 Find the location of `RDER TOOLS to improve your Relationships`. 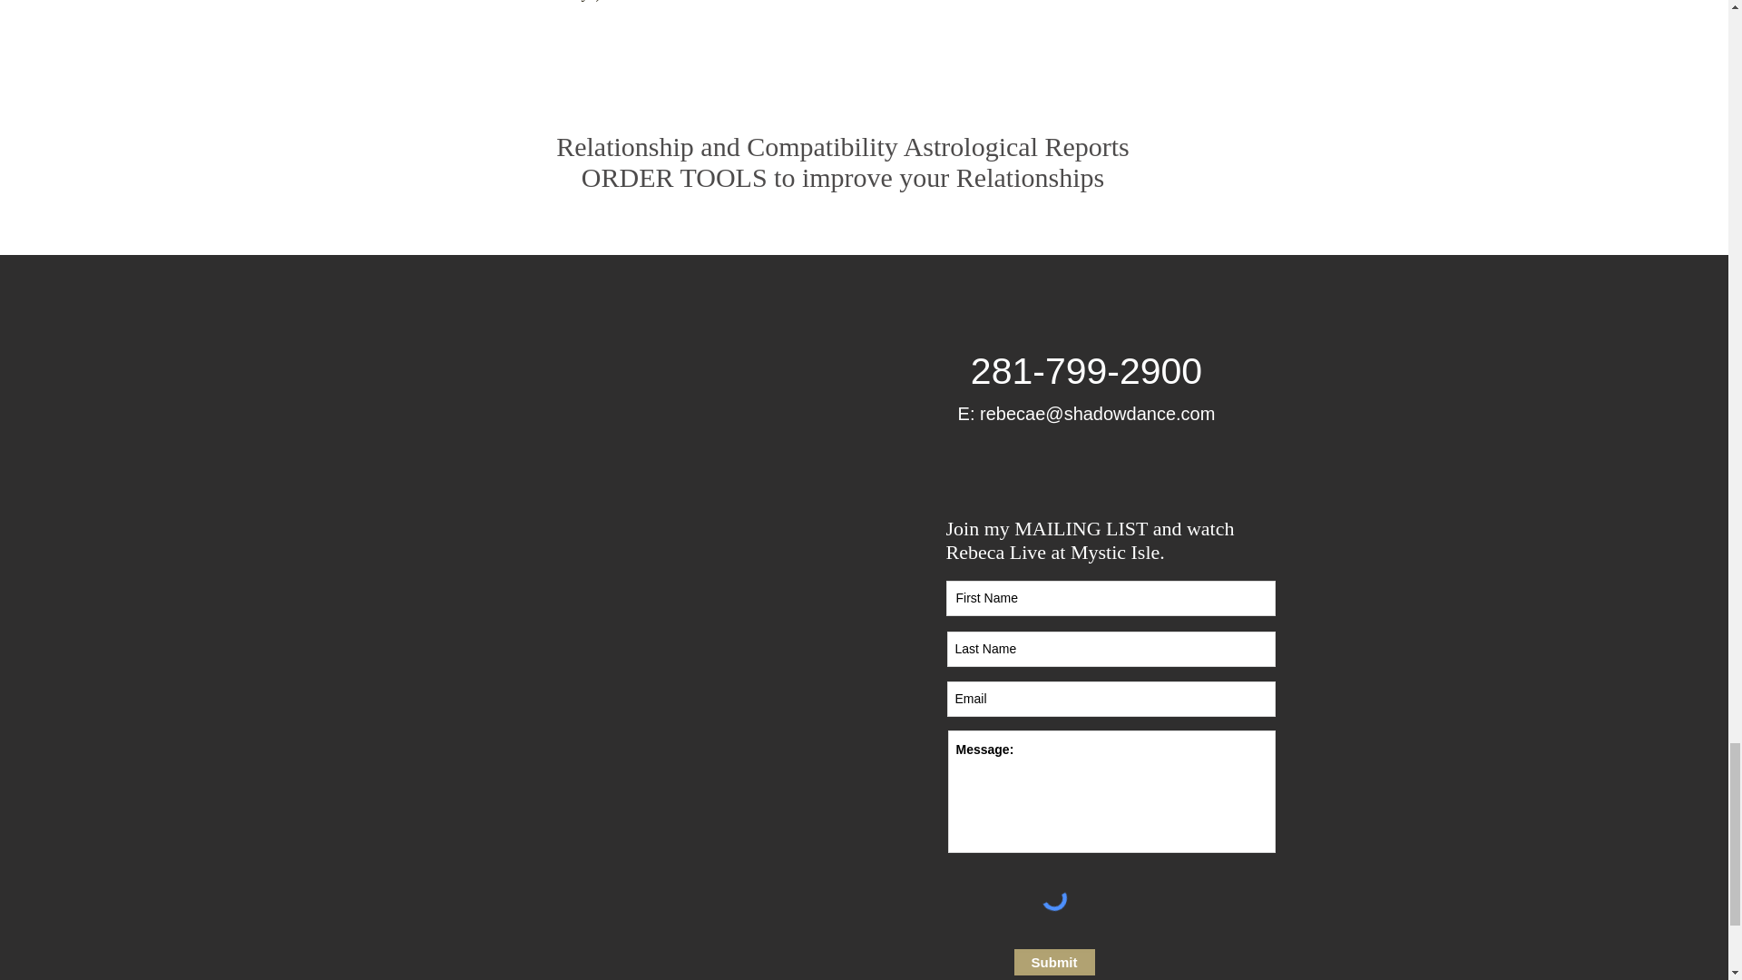

RDER TOOLS to improve your Relationships is located at coordinates (853, 177).